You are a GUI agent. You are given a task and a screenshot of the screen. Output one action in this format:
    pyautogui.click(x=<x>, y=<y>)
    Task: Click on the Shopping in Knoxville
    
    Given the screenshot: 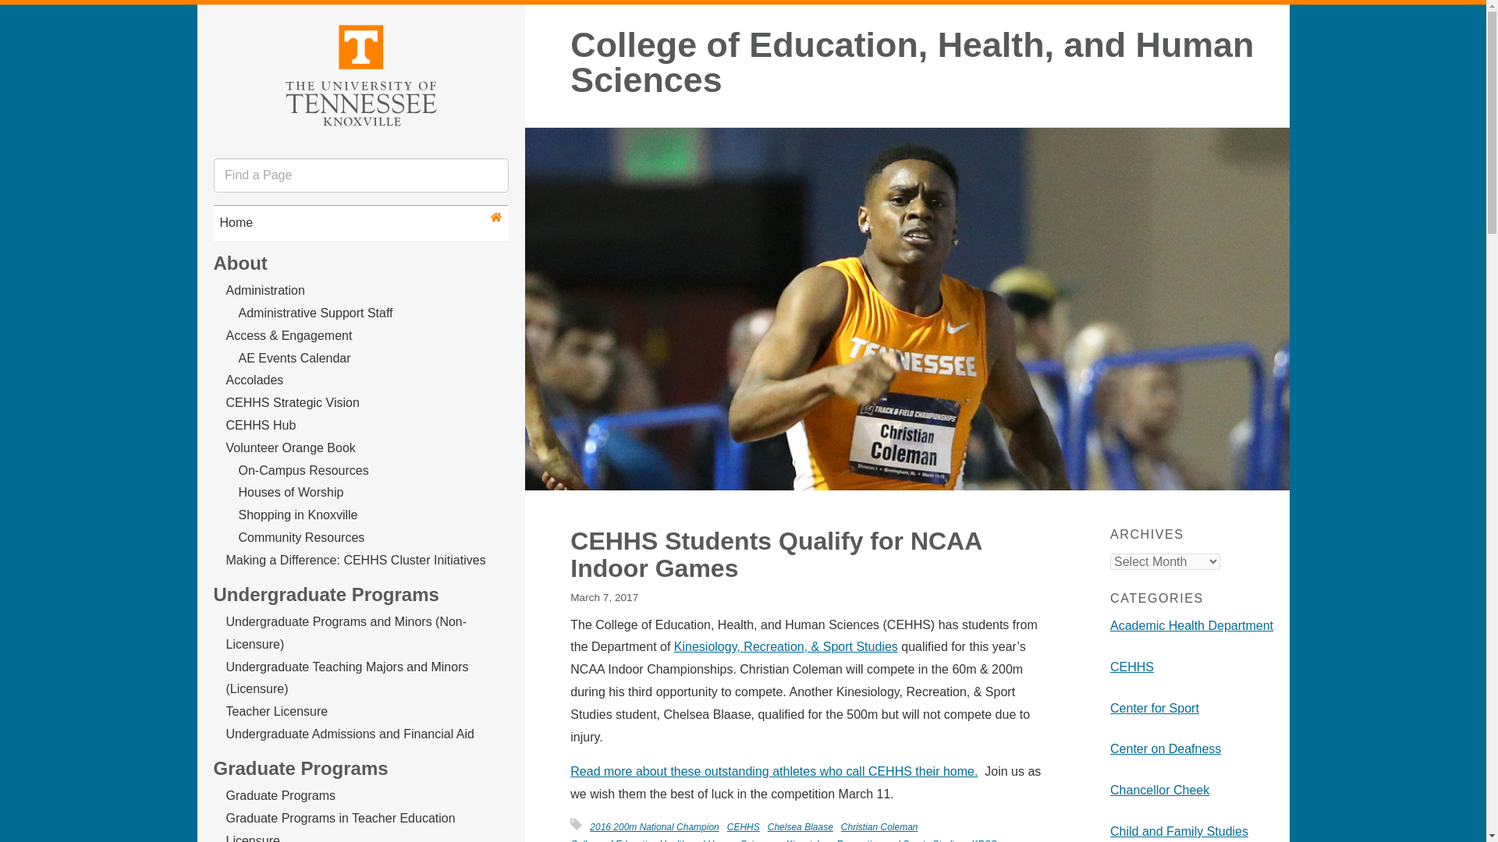 What is the action you would take?
    pyautogui.click(x=298, y=515)
    